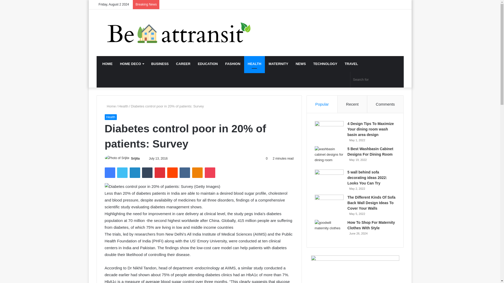  Describe the element at coordinates (197, 173) in the screenshot. I see `Odnoklassniki` at that location.